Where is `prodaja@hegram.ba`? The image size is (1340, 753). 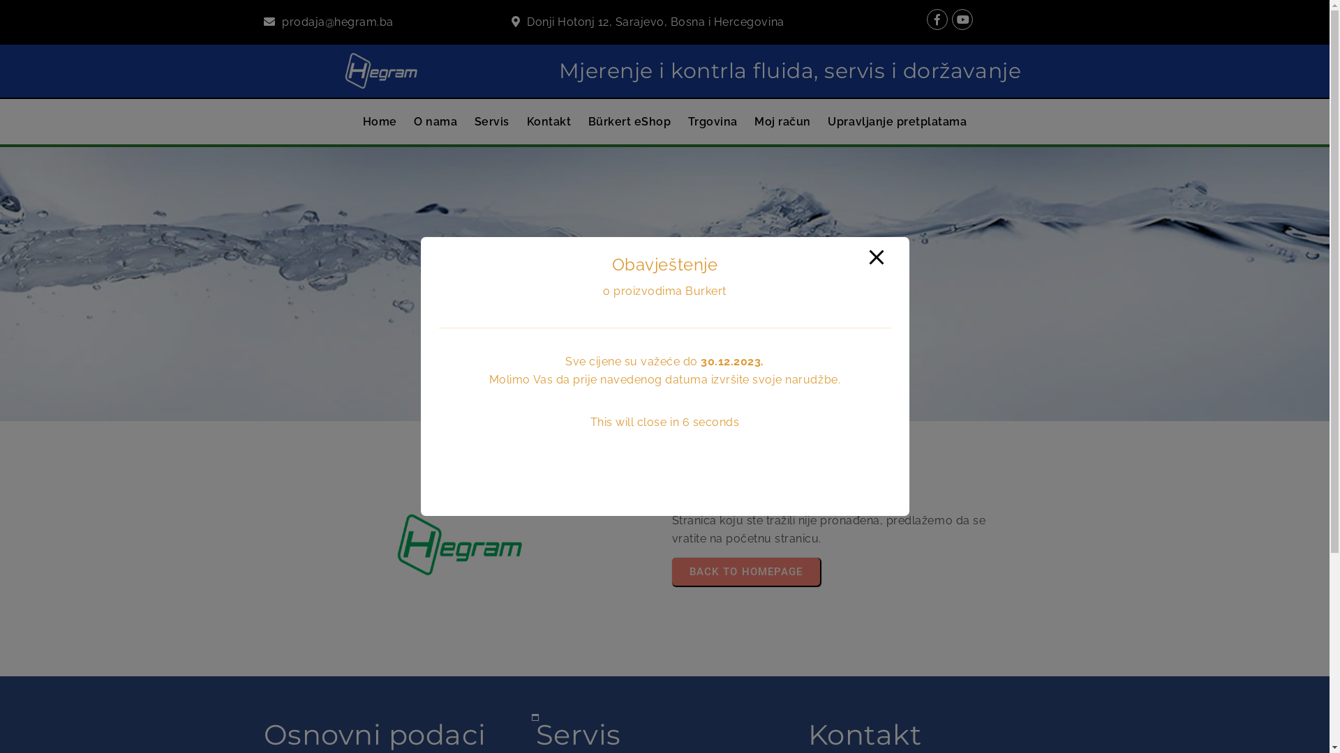 prodaja@hegram.ba is located at coordinates (338, 22).